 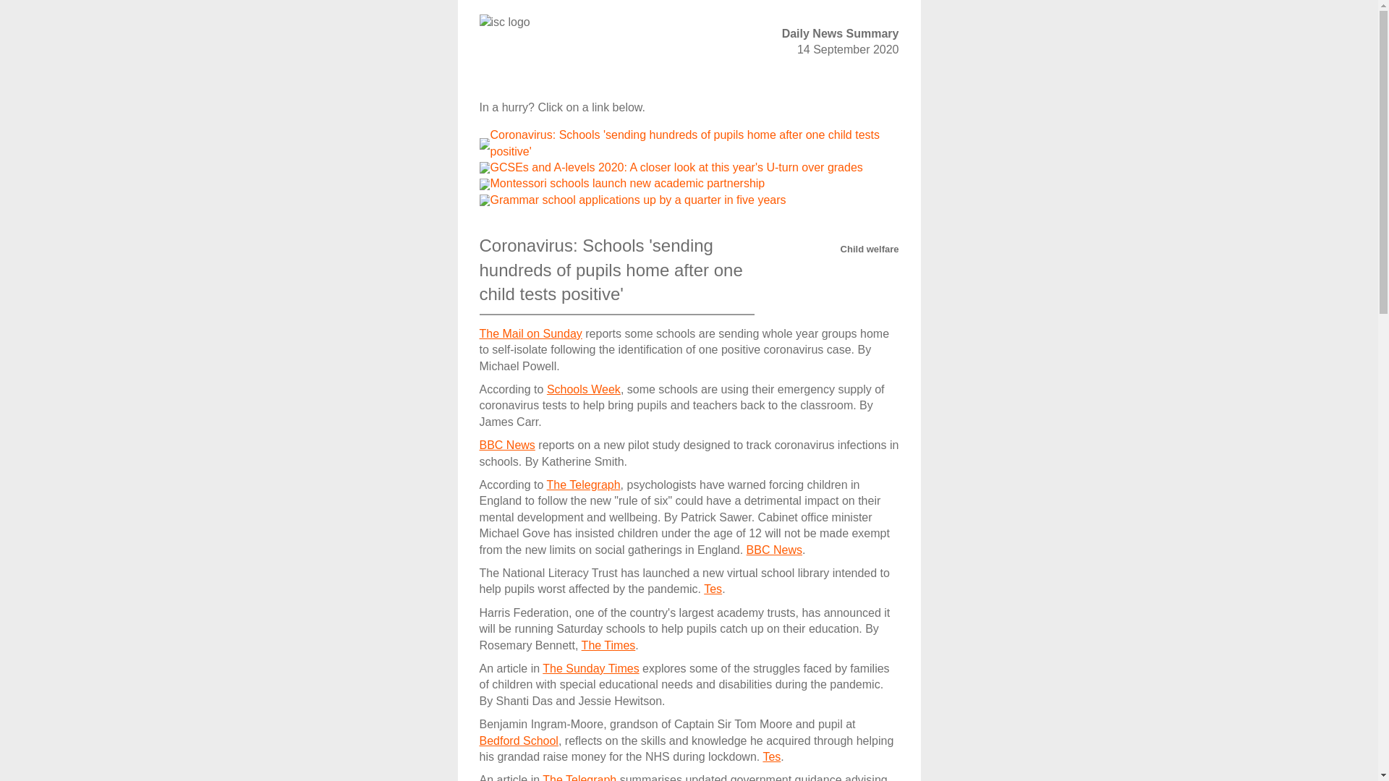 What do you see at coordinates (638, 200) in the screenshot?
I see `Grammar school applications up by a quarter in five years` at bounding box center [638, 200].